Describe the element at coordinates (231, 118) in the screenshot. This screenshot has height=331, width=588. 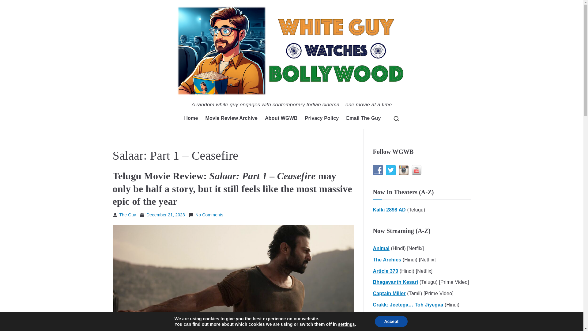
I see `Movie Review Archive` at that location.